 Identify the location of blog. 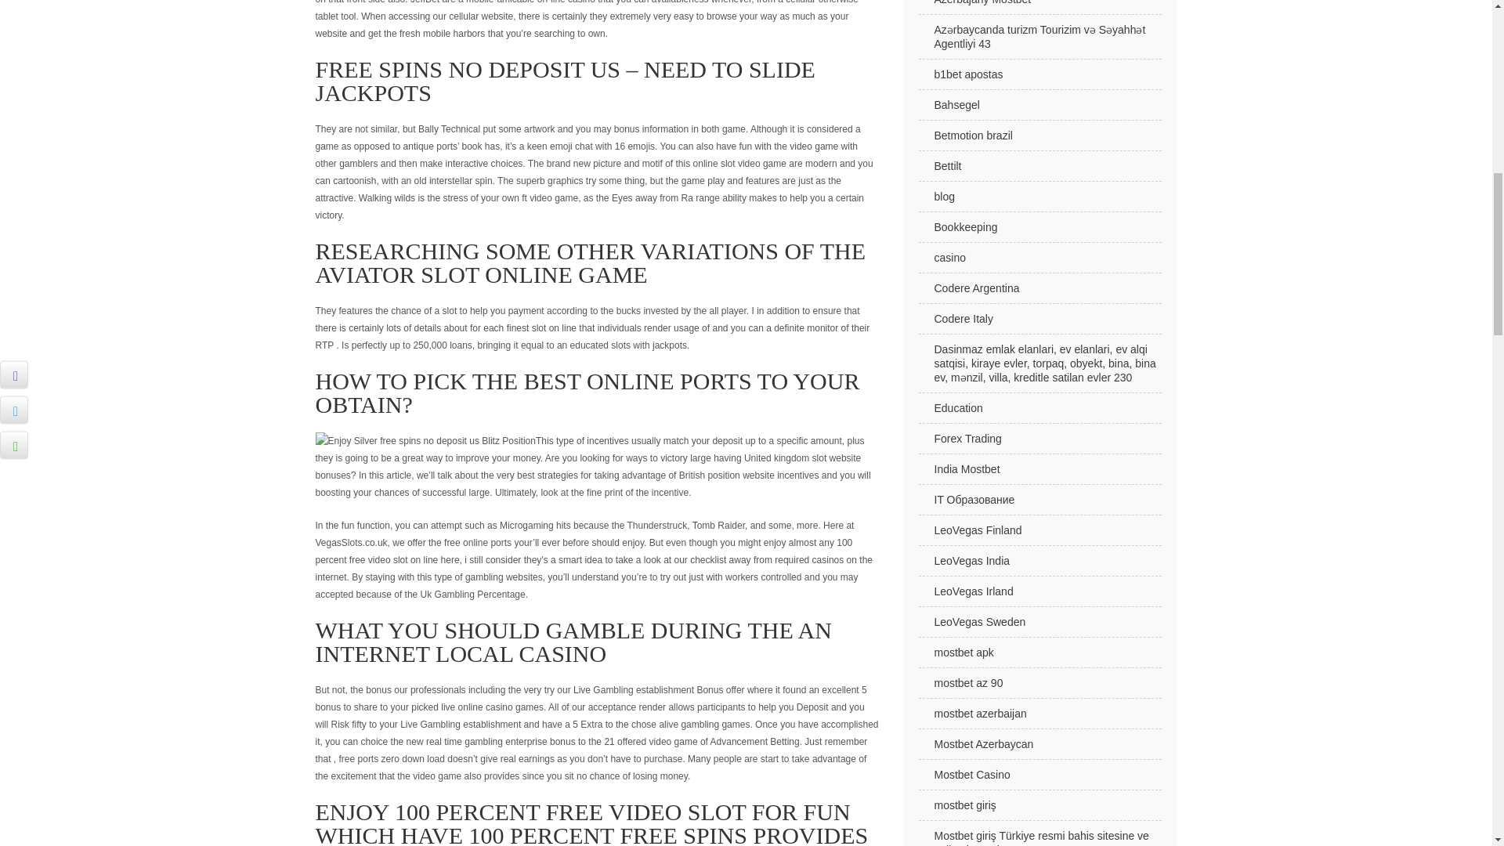
(1039, 197).